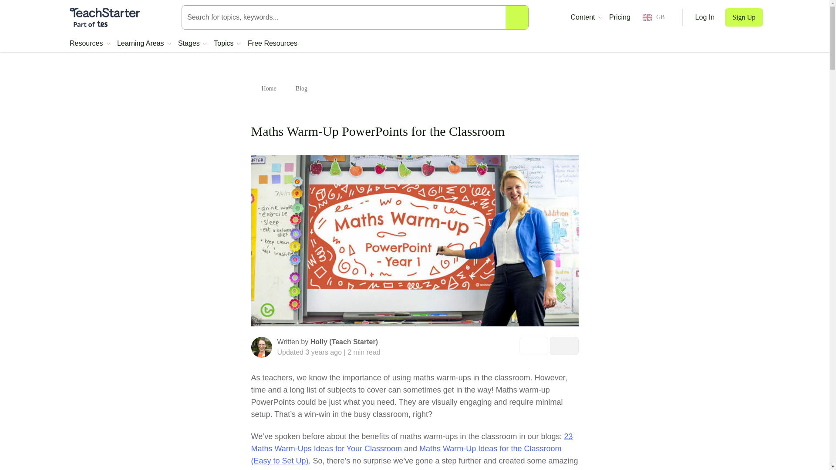  Describe the element at coordinates (744, 17) in the screenshot. I see `Sign Up` at that location.